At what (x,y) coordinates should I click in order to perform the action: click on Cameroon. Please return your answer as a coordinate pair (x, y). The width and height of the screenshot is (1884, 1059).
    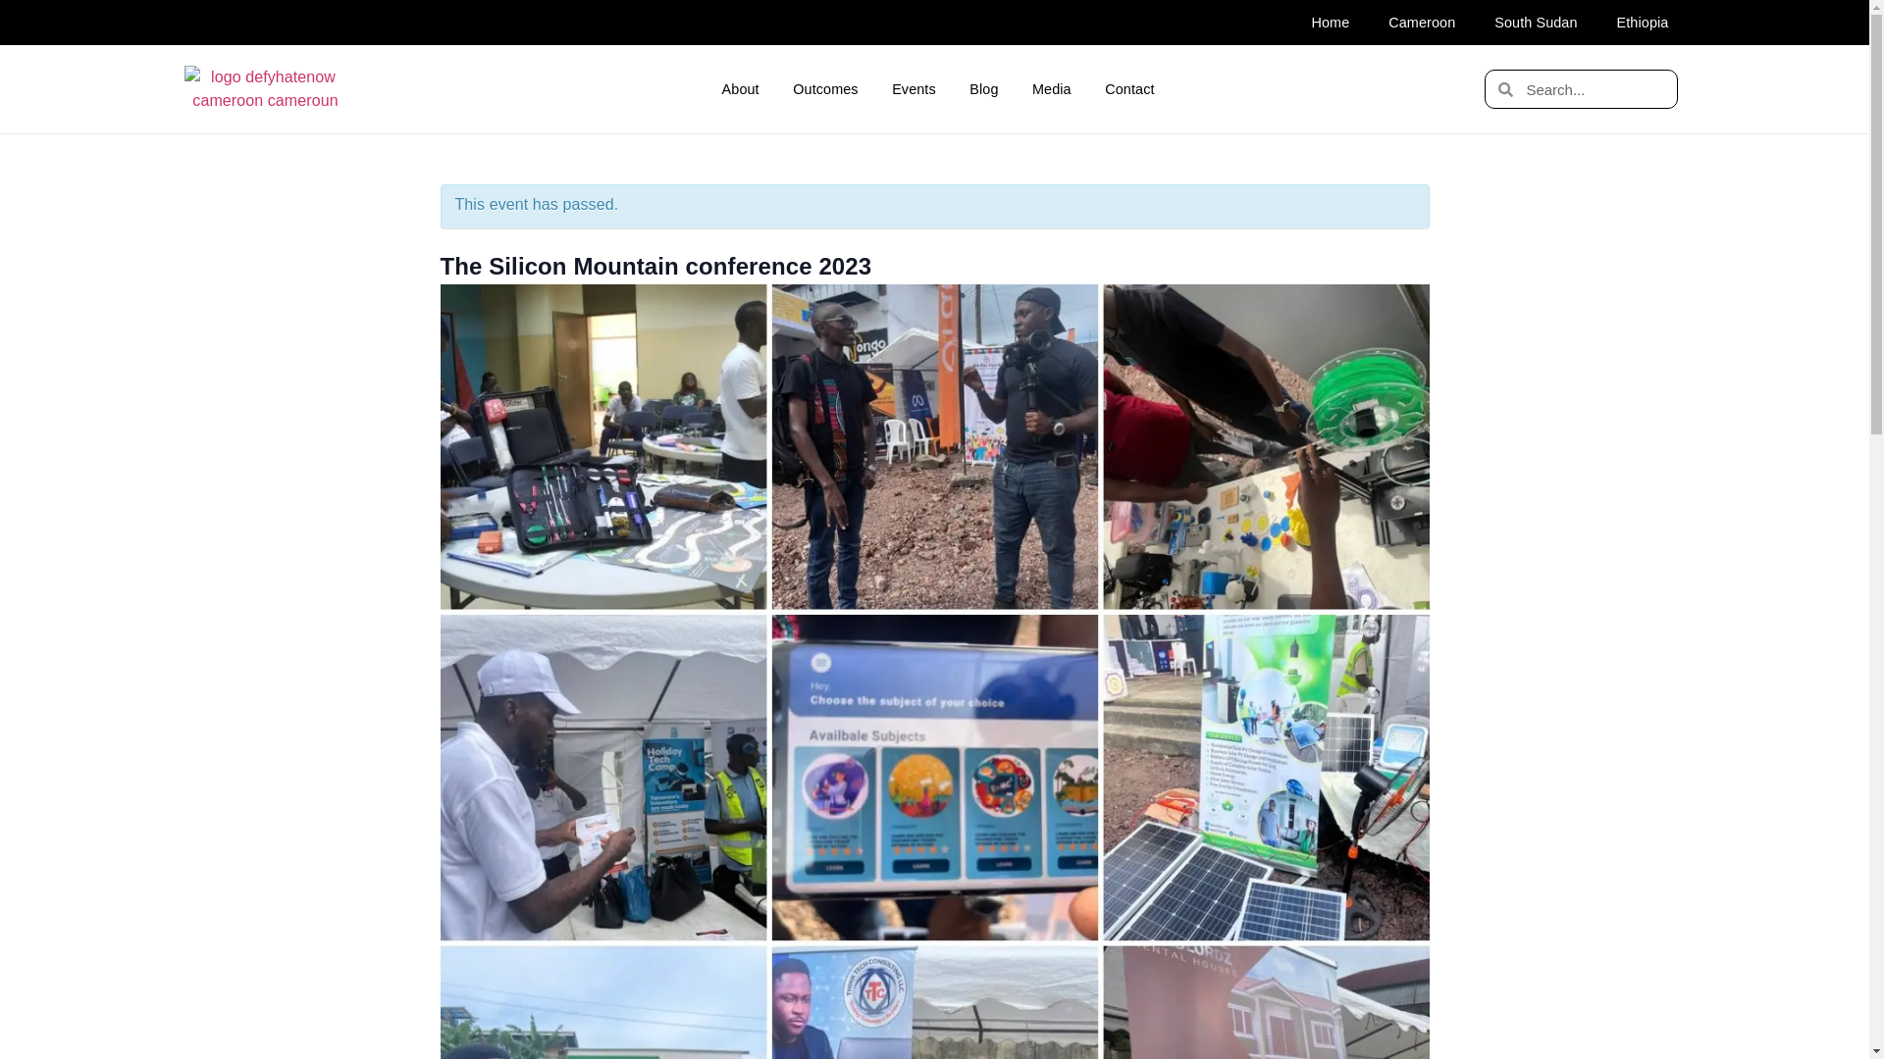
    Looking at the image, I should click on (1422, 23).